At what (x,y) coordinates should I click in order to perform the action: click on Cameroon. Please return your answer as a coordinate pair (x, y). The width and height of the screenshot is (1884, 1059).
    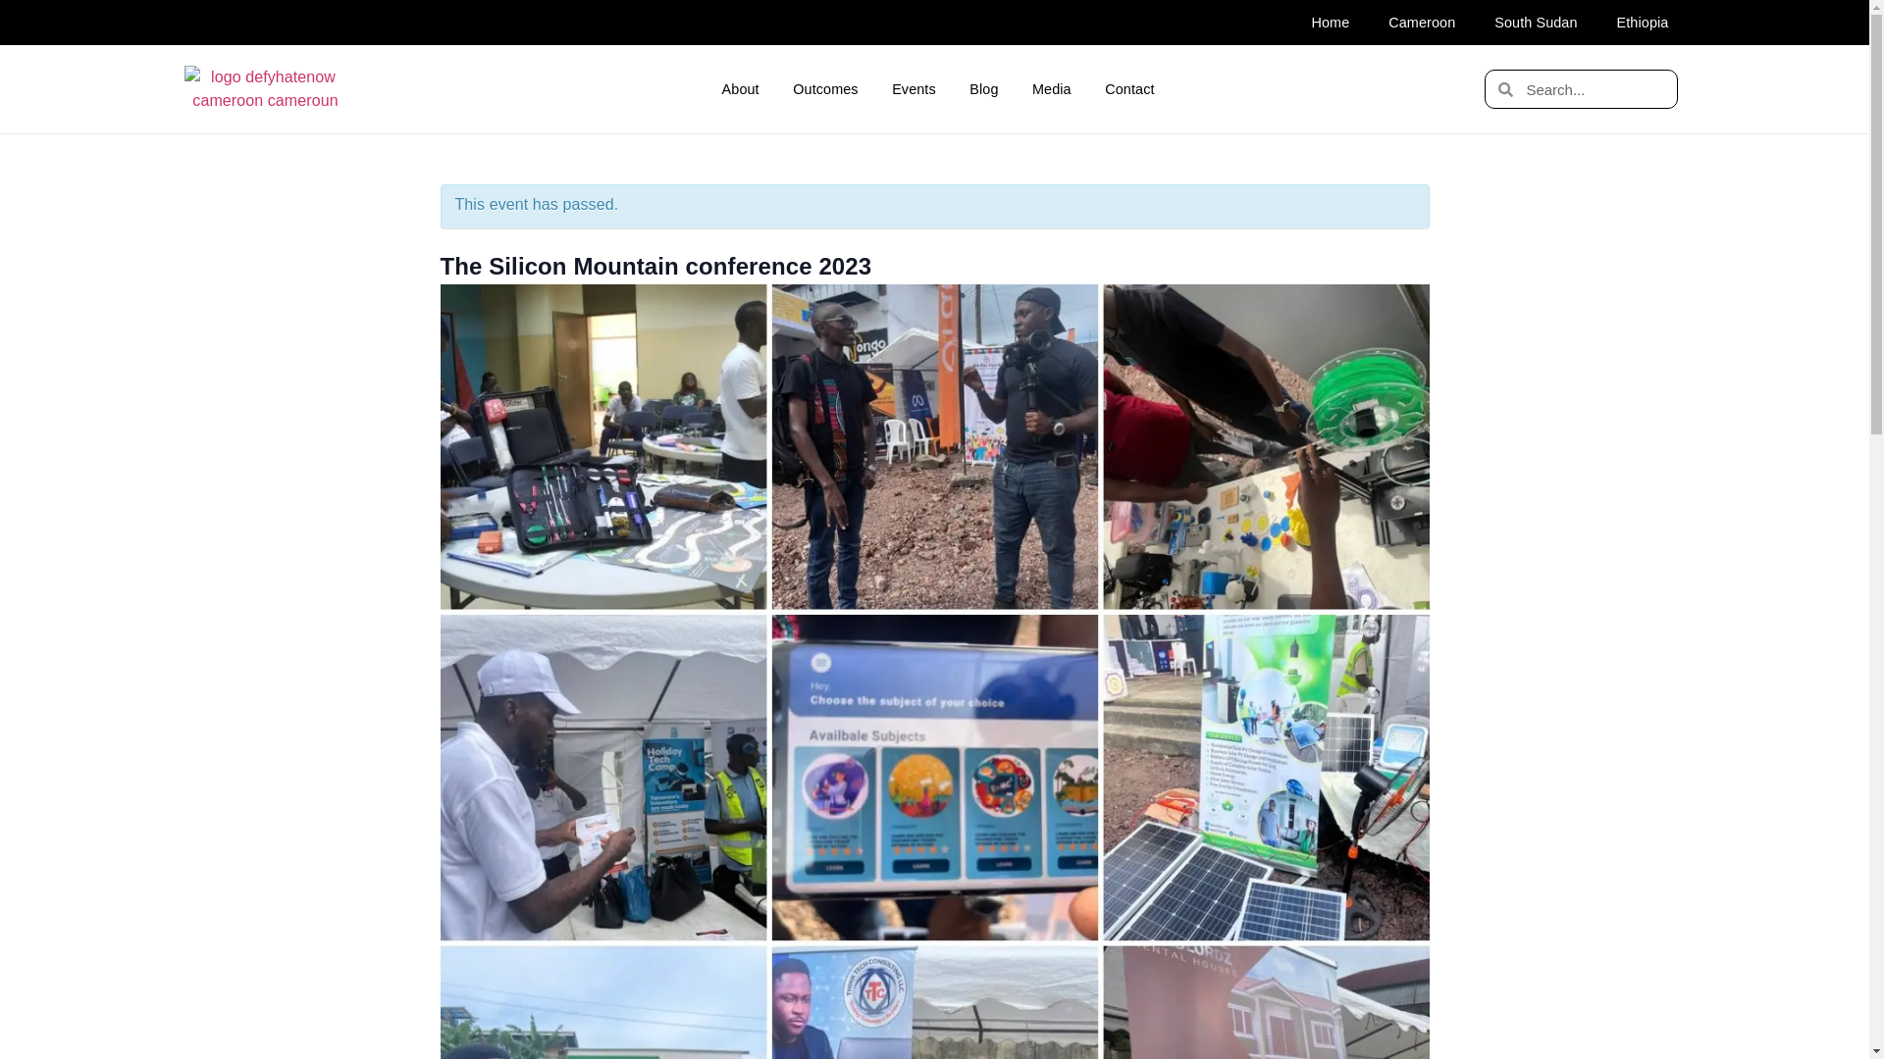
    Looking at the image, I should click on (1422, 23).